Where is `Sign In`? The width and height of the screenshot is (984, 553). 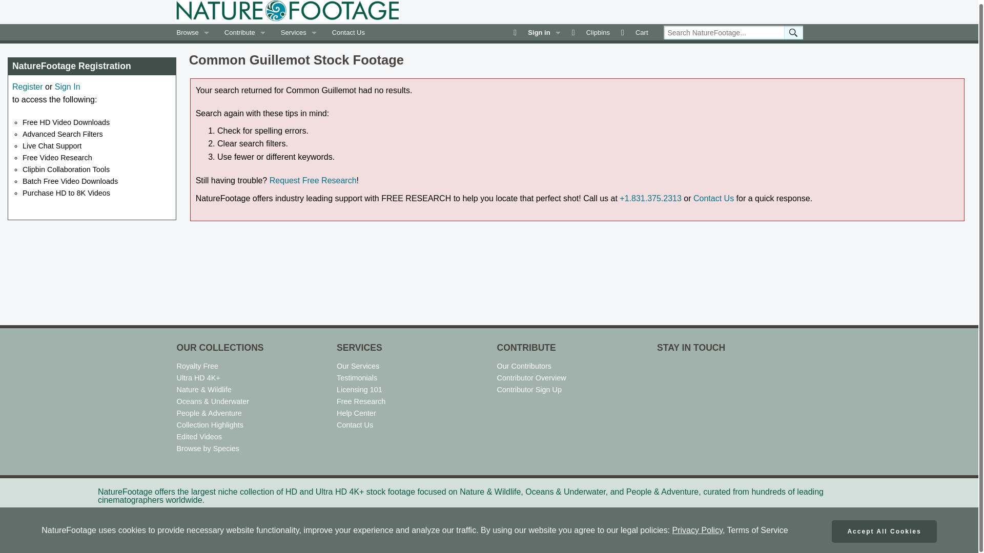
Sign In is located at coordinates (68, 87).